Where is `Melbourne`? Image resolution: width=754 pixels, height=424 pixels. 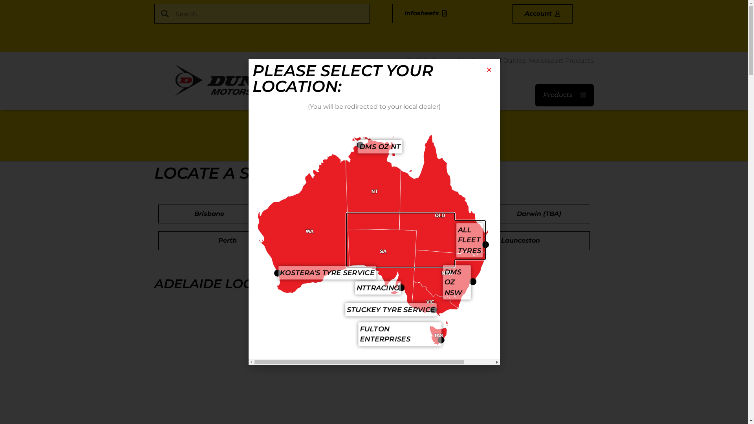
Melbourne is located at coordinates (374, 241).